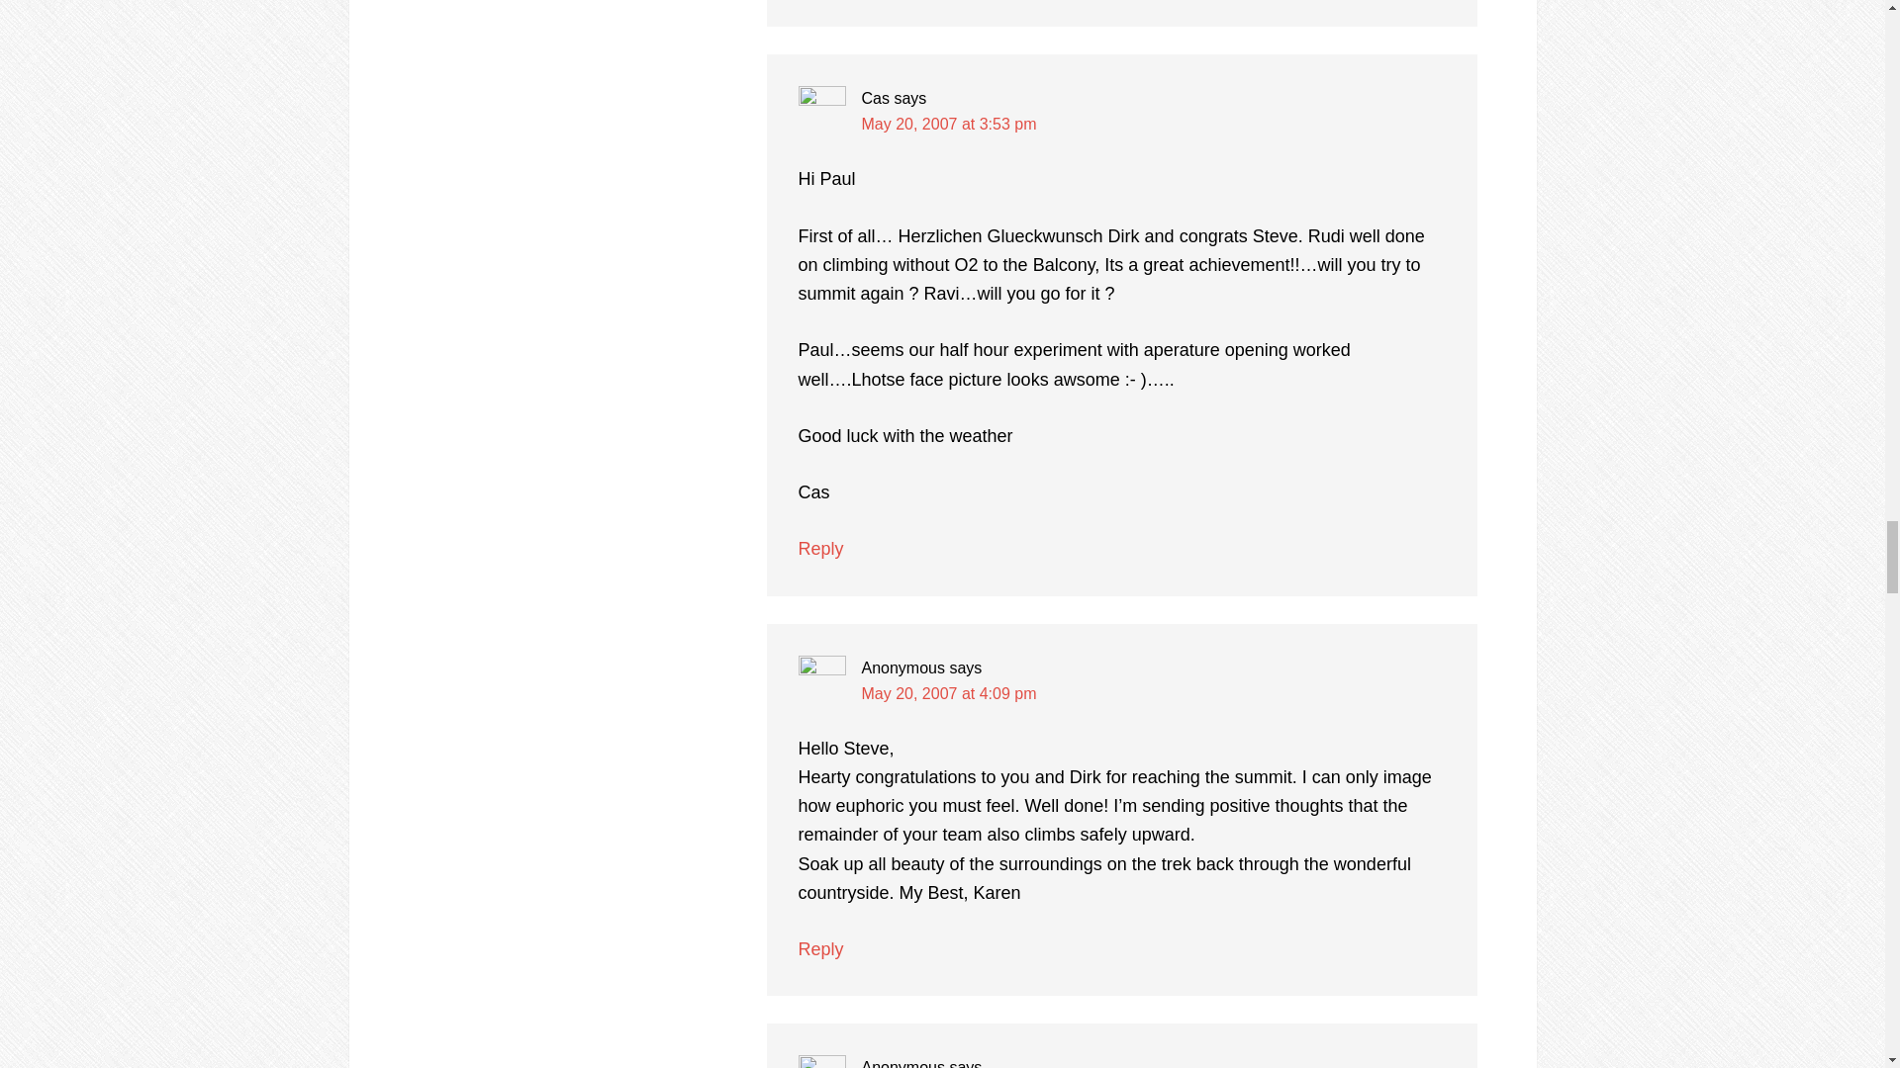  Describe the element at coordinates (820, 949) in the screenshot. I see `Reply` at that location.